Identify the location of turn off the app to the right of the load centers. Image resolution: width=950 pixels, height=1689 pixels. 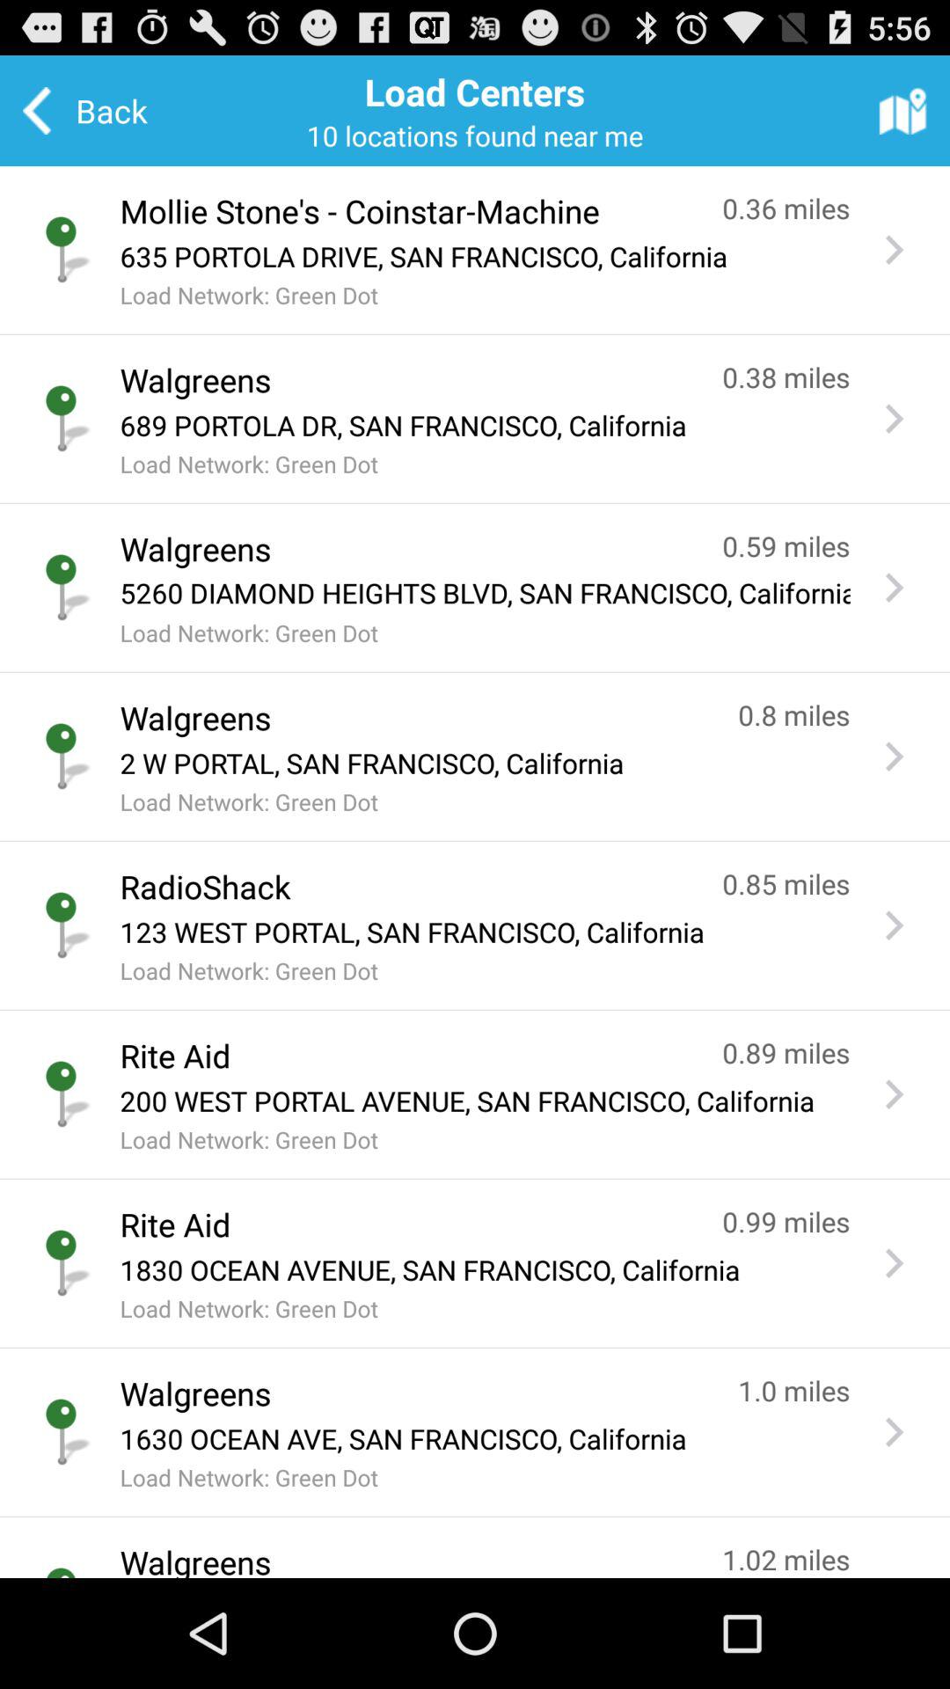
(902, 110).